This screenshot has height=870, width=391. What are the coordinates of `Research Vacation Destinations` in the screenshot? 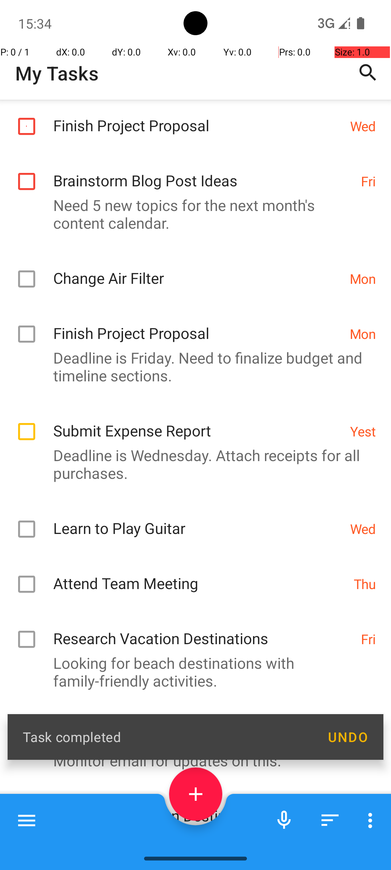 It's located at (203, 680).